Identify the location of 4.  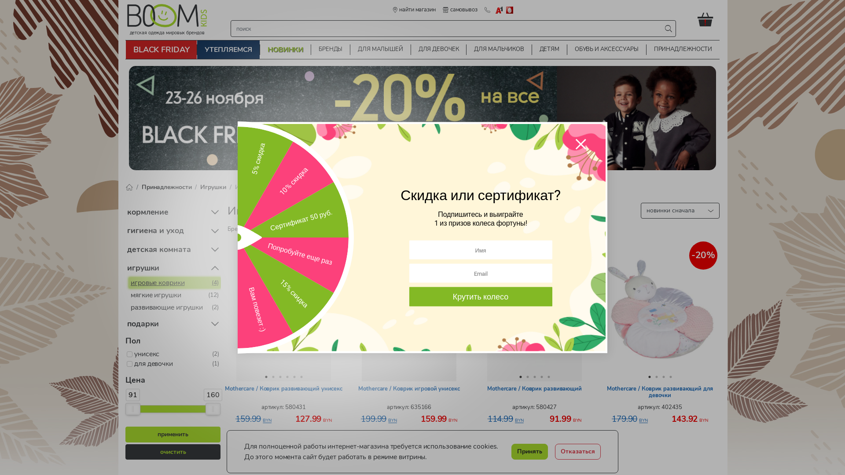
(671, 377).